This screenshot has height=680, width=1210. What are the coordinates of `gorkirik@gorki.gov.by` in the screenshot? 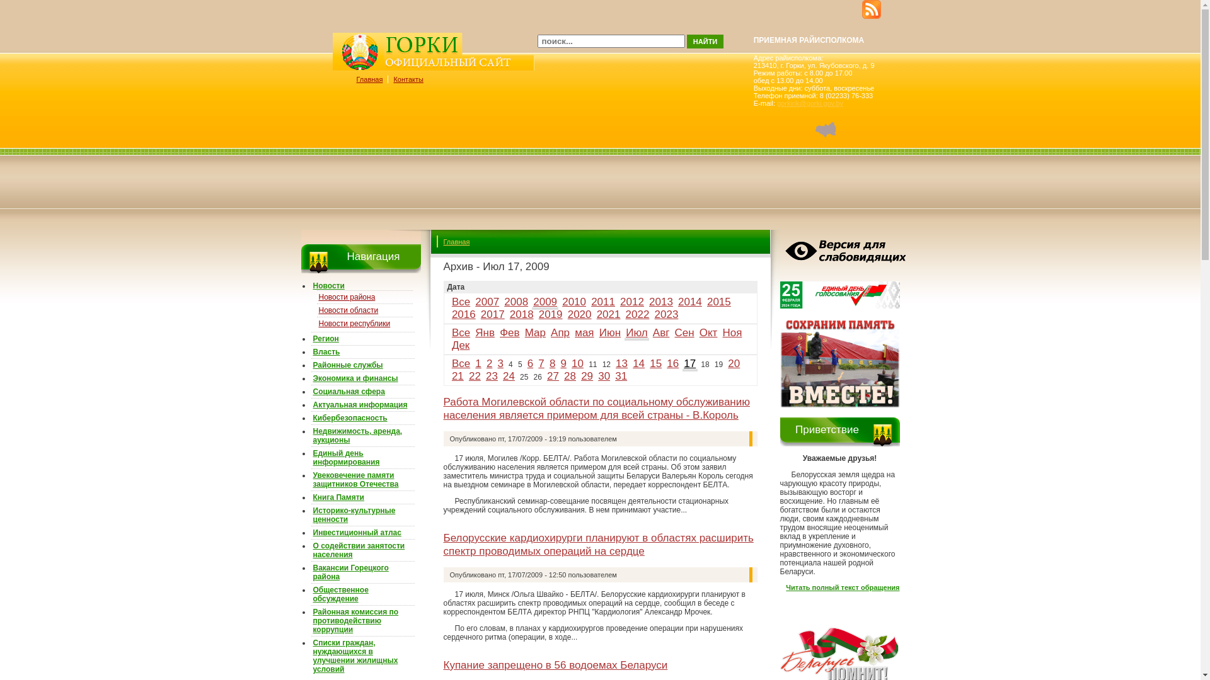 It's located at (810, 103).